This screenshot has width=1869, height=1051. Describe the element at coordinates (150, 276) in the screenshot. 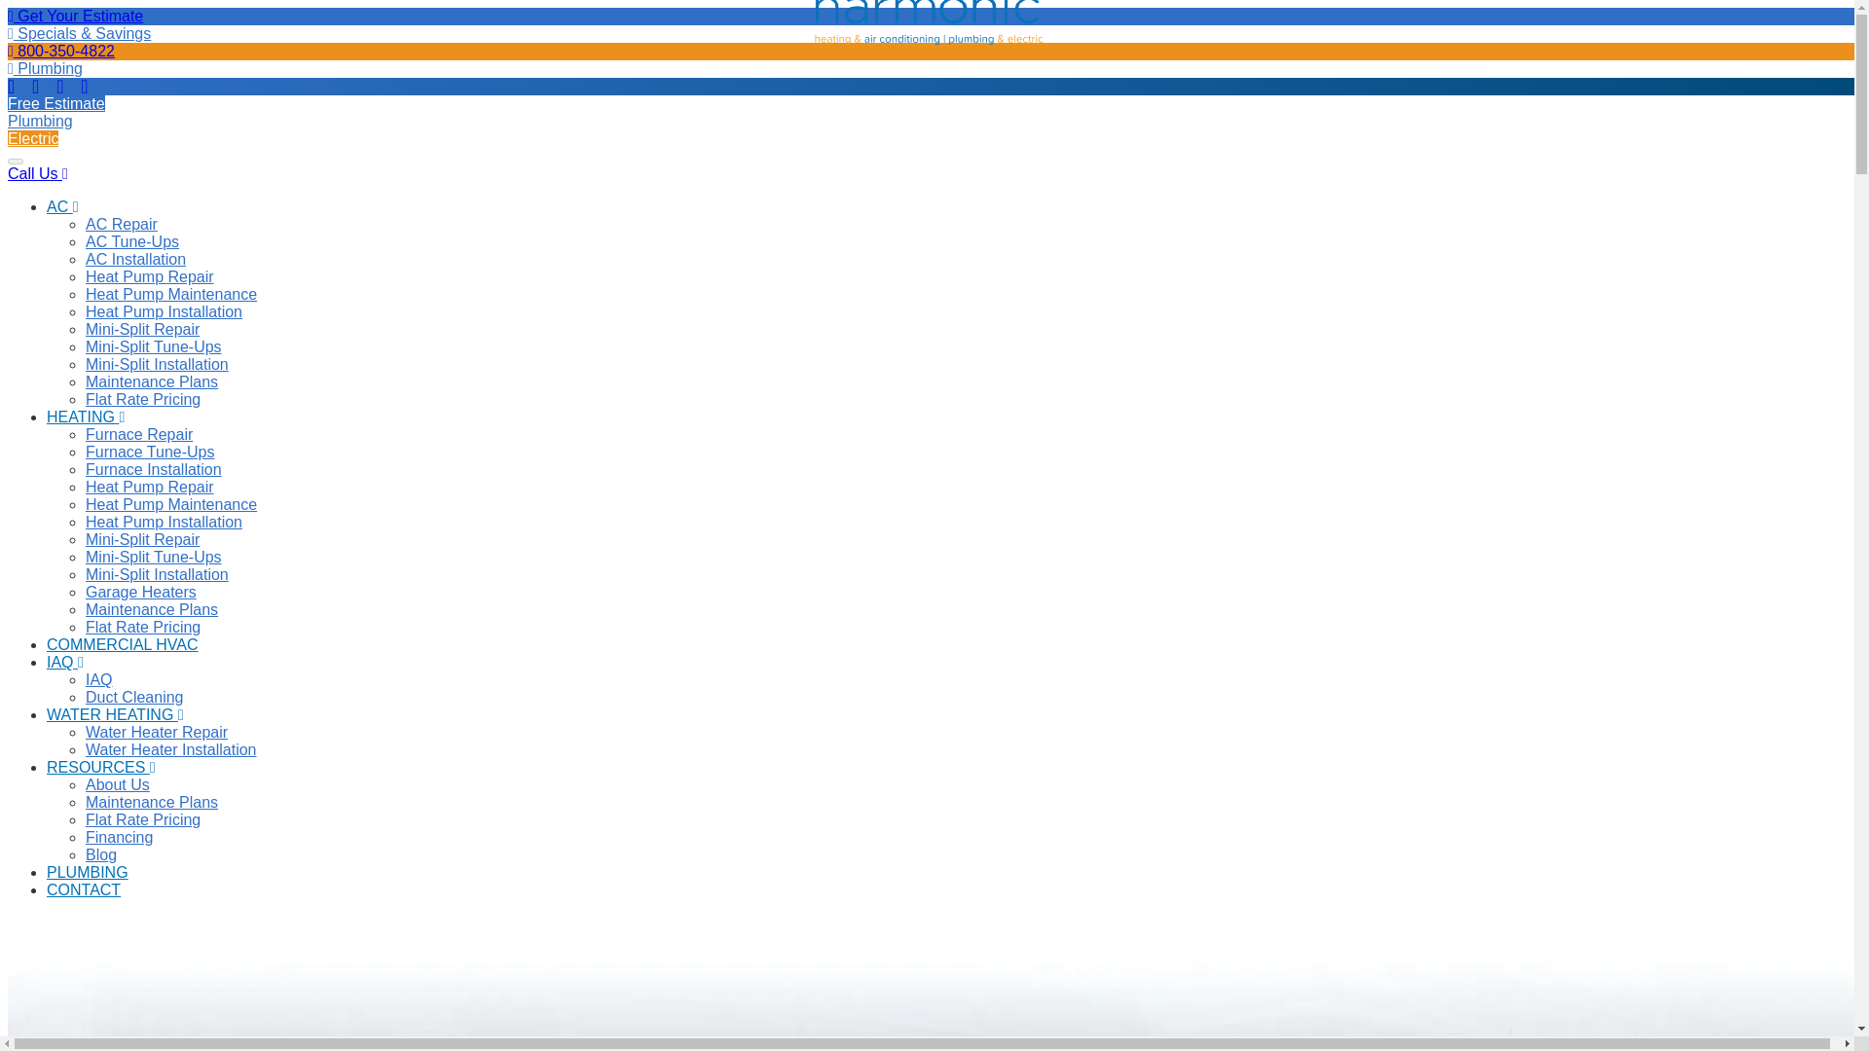

I see `Heat Pump Repair in Naperville, IL` at that location.